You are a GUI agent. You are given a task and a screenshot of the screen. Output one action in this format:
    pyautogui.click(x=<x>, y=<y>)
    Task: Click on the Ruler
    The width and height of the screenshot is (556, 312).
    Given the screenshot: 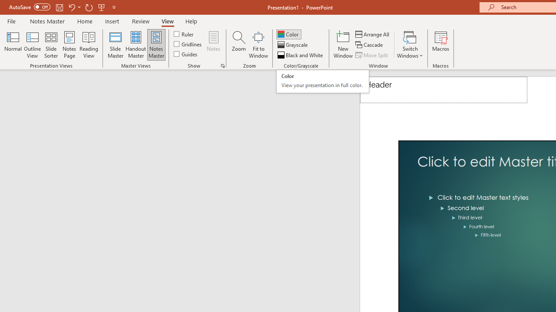 What is the action you would take?
    pyautogui.click(x=322, y=81)
    